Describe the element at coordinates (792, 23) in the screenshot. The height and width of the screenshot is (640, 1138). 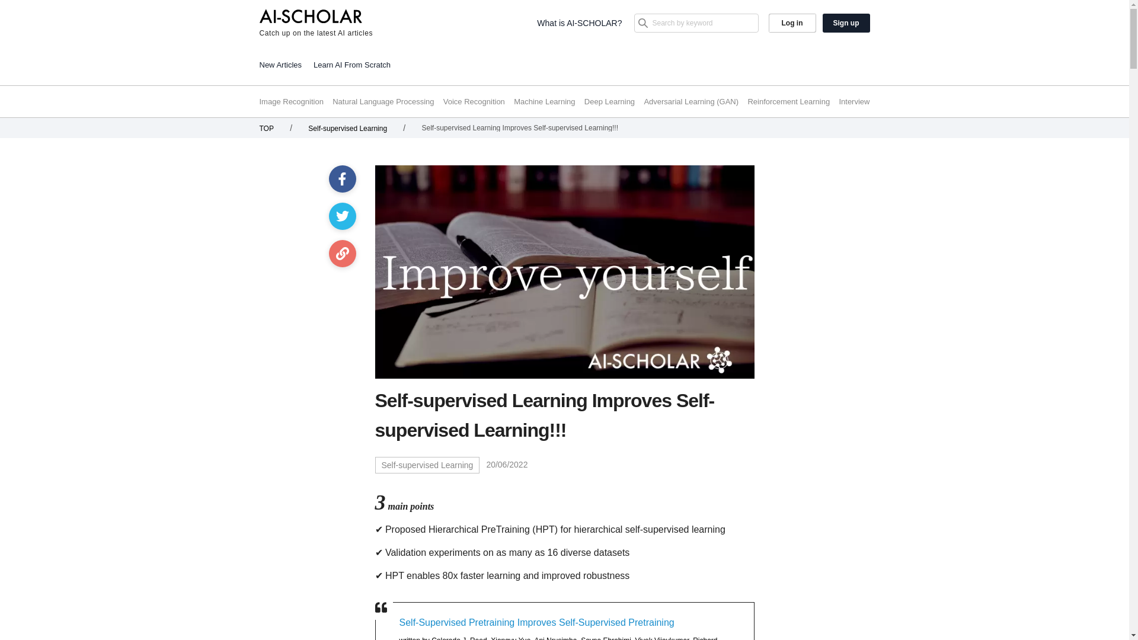
I see `Log in` at that location.